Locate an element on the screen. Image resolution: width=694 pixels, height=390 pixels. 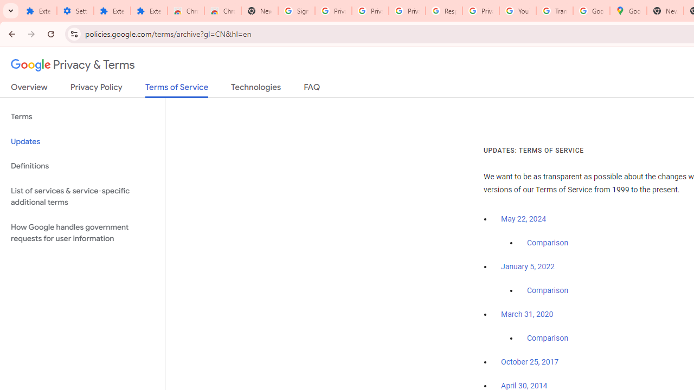
Definitions is located at coordinates (82, 166).